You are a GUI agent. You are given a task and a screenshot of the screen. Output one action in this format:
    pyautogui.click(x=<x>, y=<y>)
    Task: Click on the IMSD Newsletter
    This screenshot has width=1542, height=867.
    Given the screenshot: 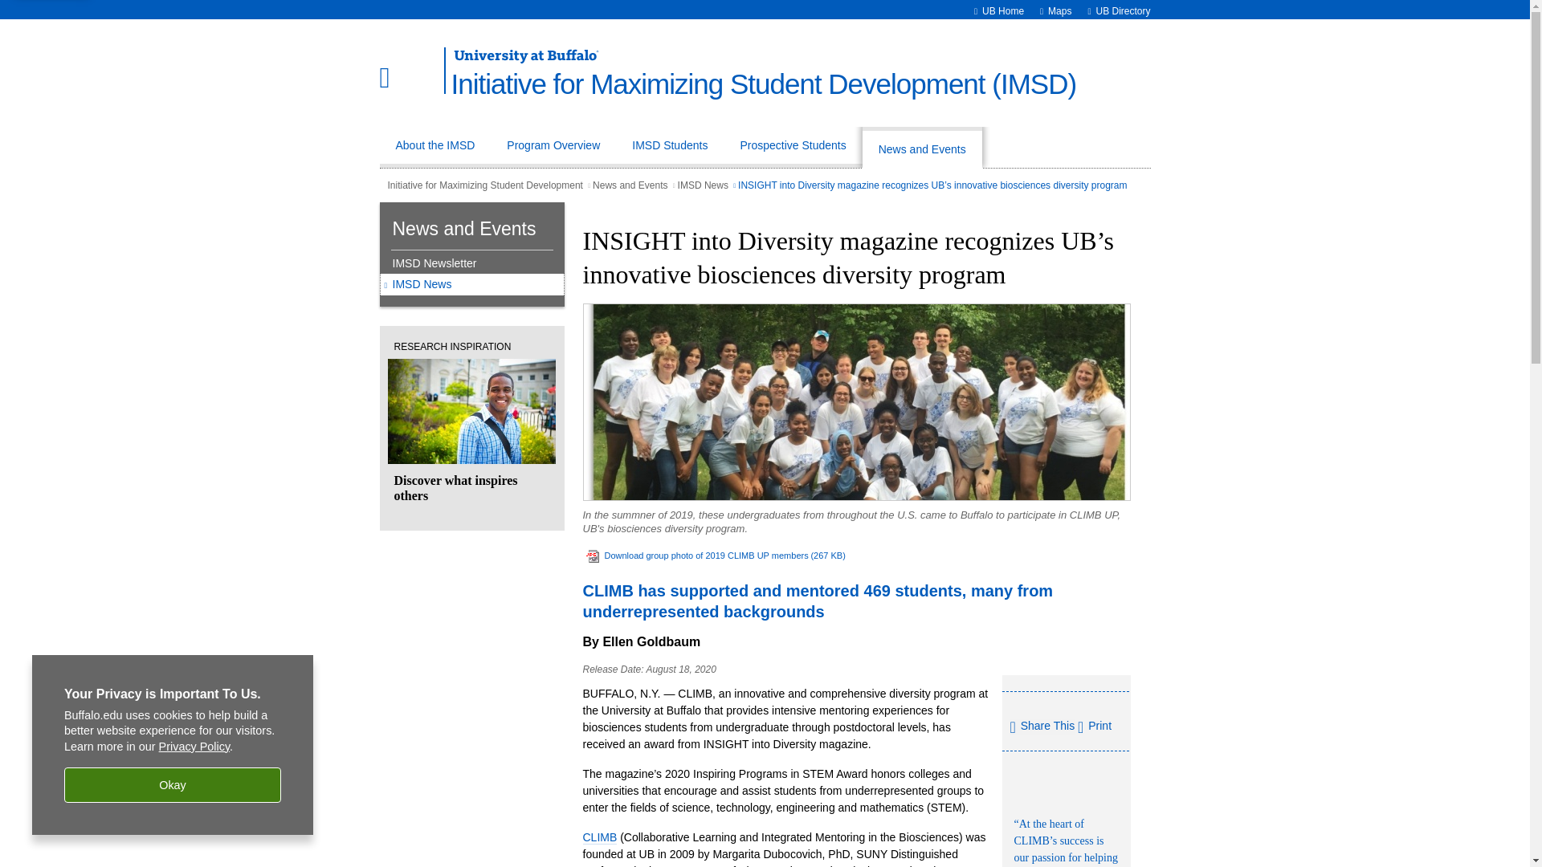 What is the action you would take?
    pyautogui.click(x=467, y=263)
    